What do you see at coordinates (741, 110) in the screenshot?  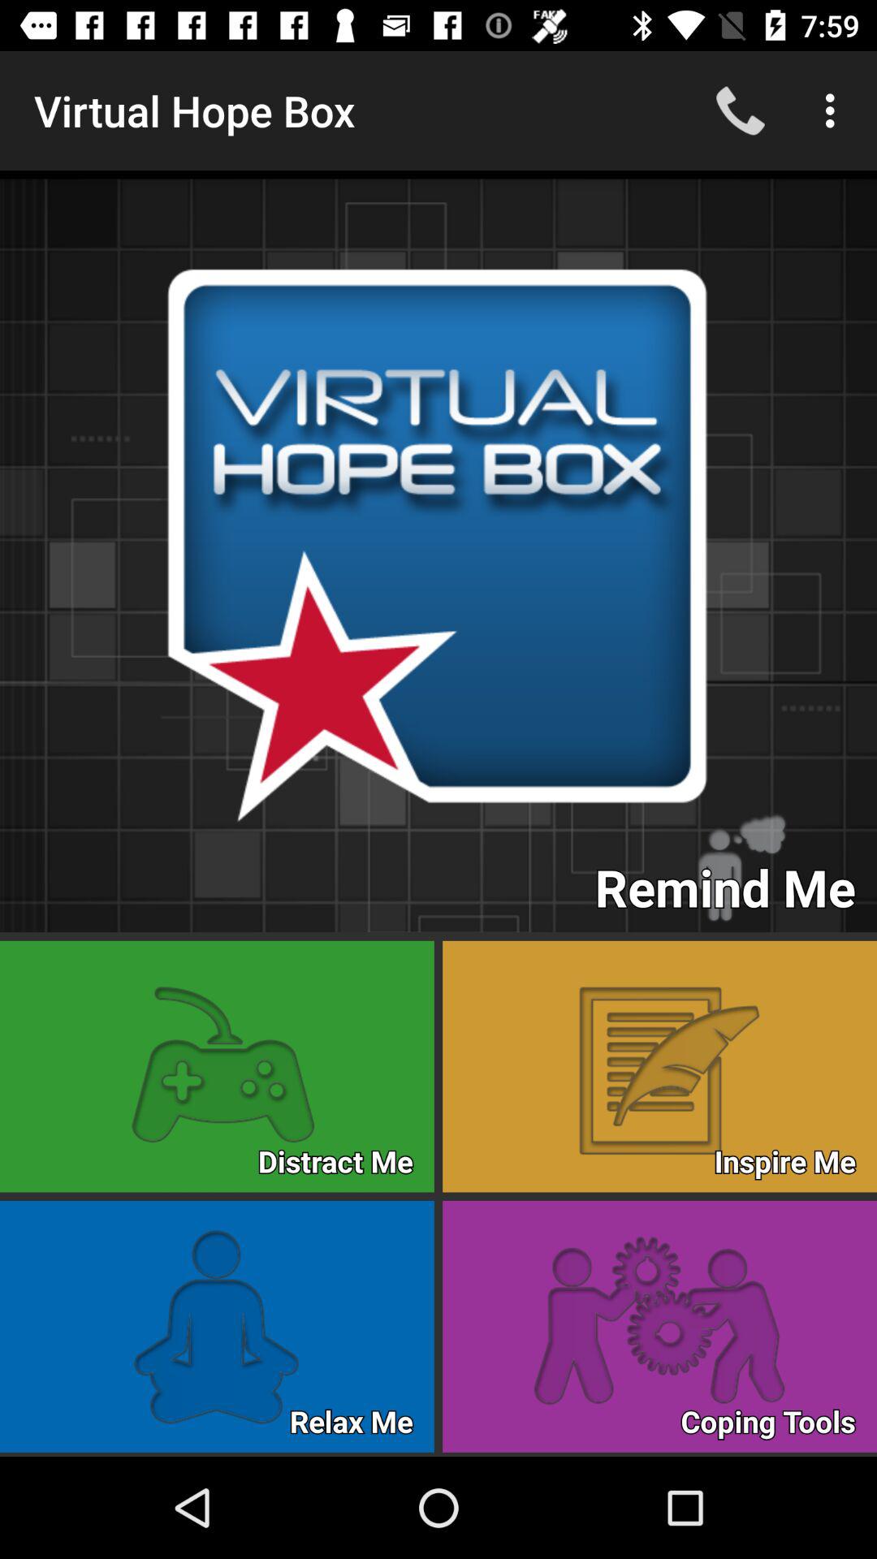 I see `turn off item next to virtual hope box item` at bounding box center [741, 110].